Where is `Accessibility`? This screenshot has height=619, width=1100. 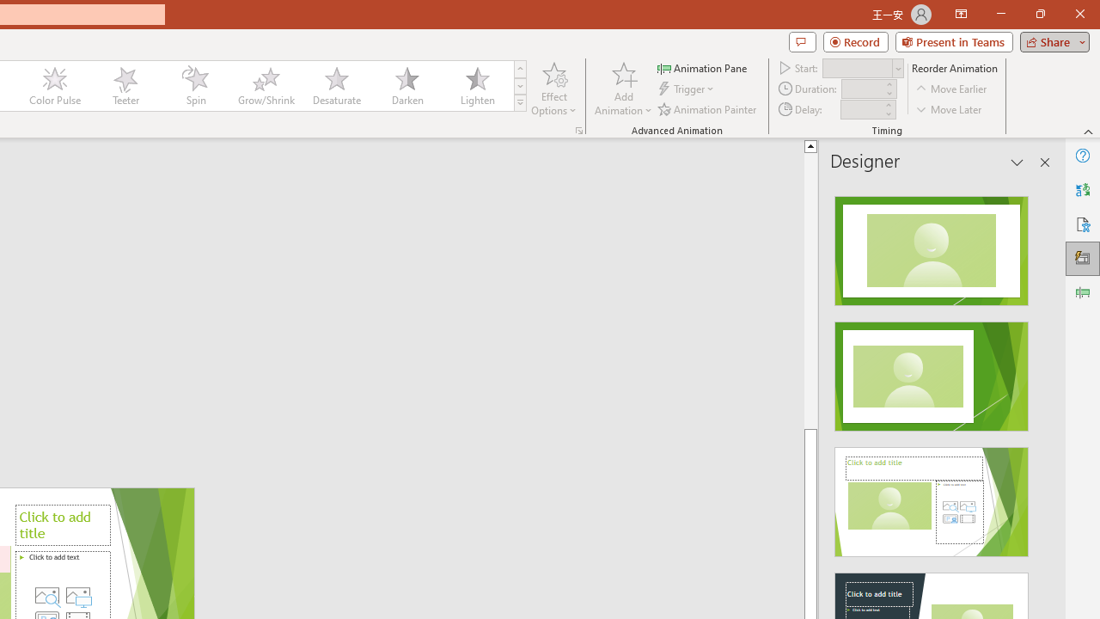
Accessibility is located at coordinates (1083, 224).